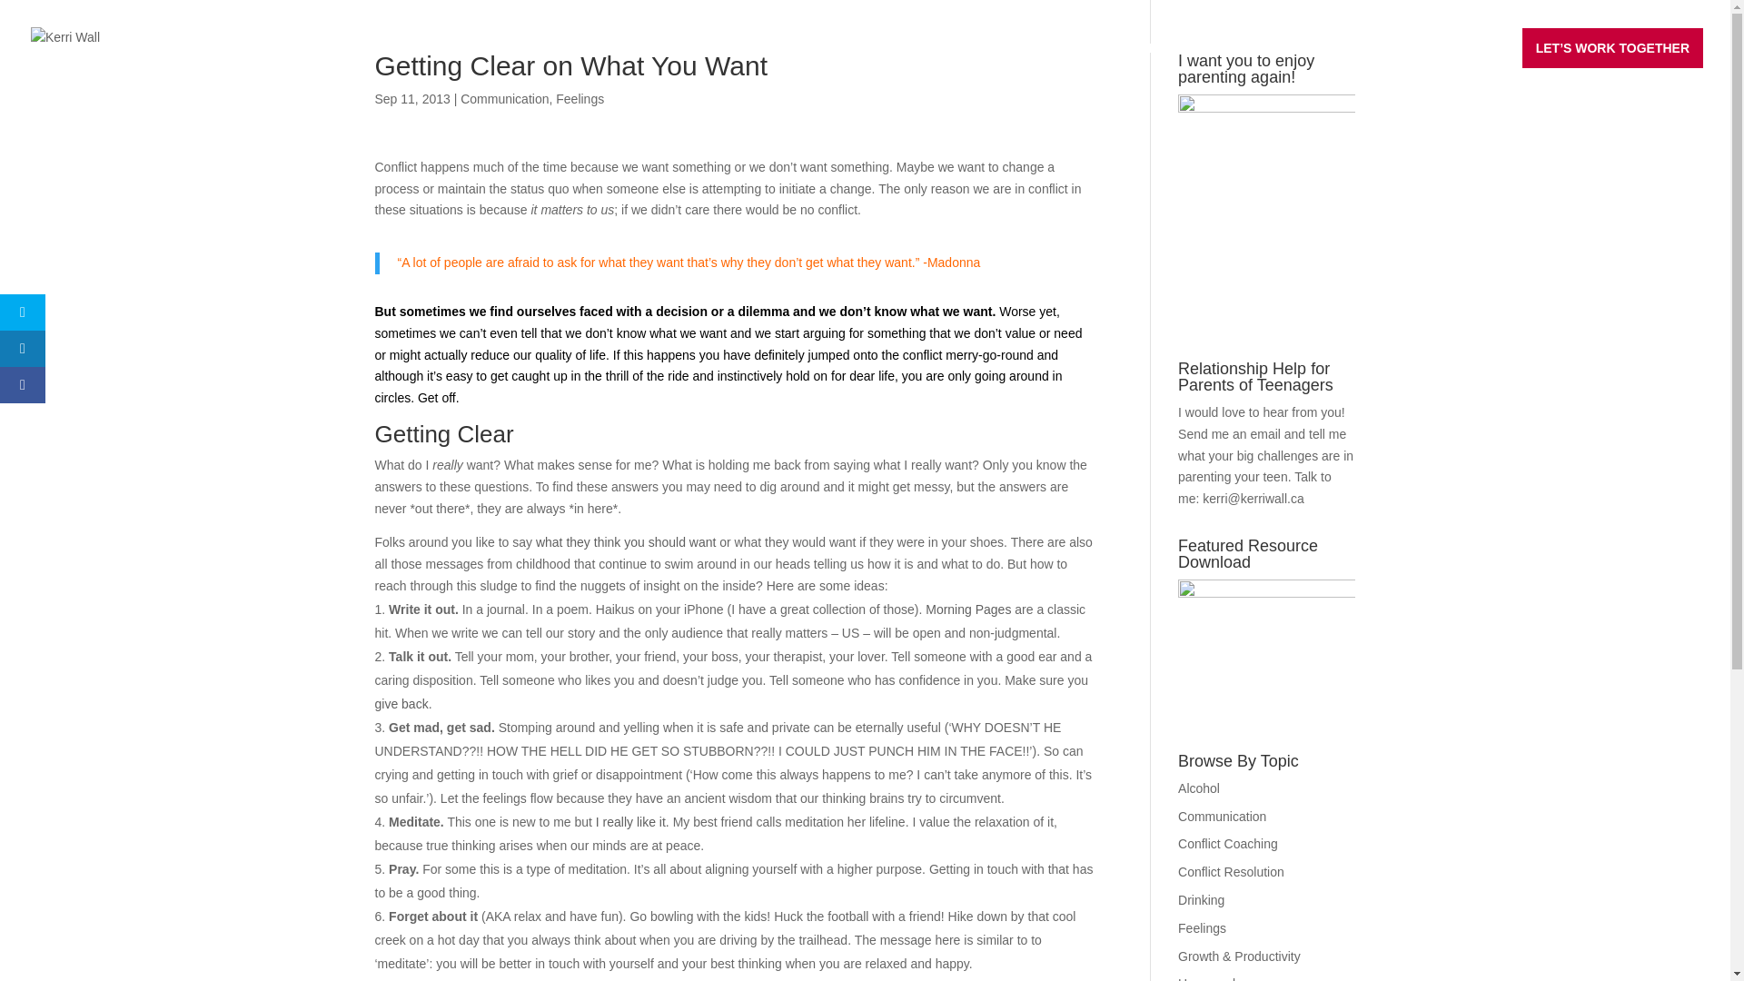 Image resolution: width=1744 pixels, height=981 pixels. What do you see at coordinates (630, 821) in the screenshot?
I see `I really like it.` at bounding box center [630, 821].